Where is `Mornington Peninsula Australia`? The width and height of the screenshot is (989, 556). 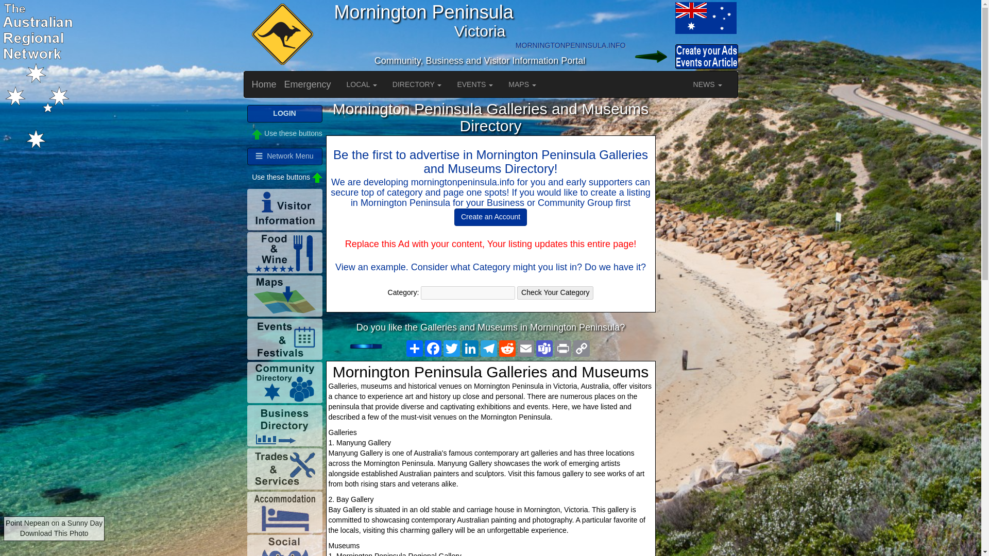
Mornington Peninsula Australia is located at coordinates (705, 18).